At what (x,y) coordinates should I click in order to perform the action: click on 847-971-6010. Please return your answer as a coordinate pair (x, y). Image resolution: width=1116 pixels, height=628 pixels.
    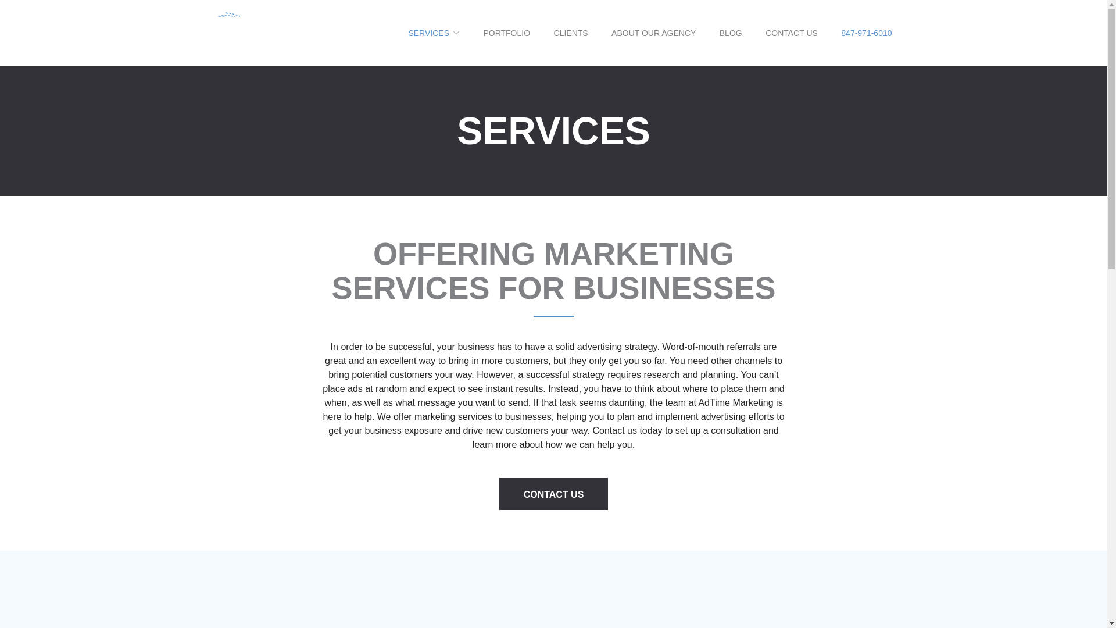
    Looking at the image, I should click on (866, 33).